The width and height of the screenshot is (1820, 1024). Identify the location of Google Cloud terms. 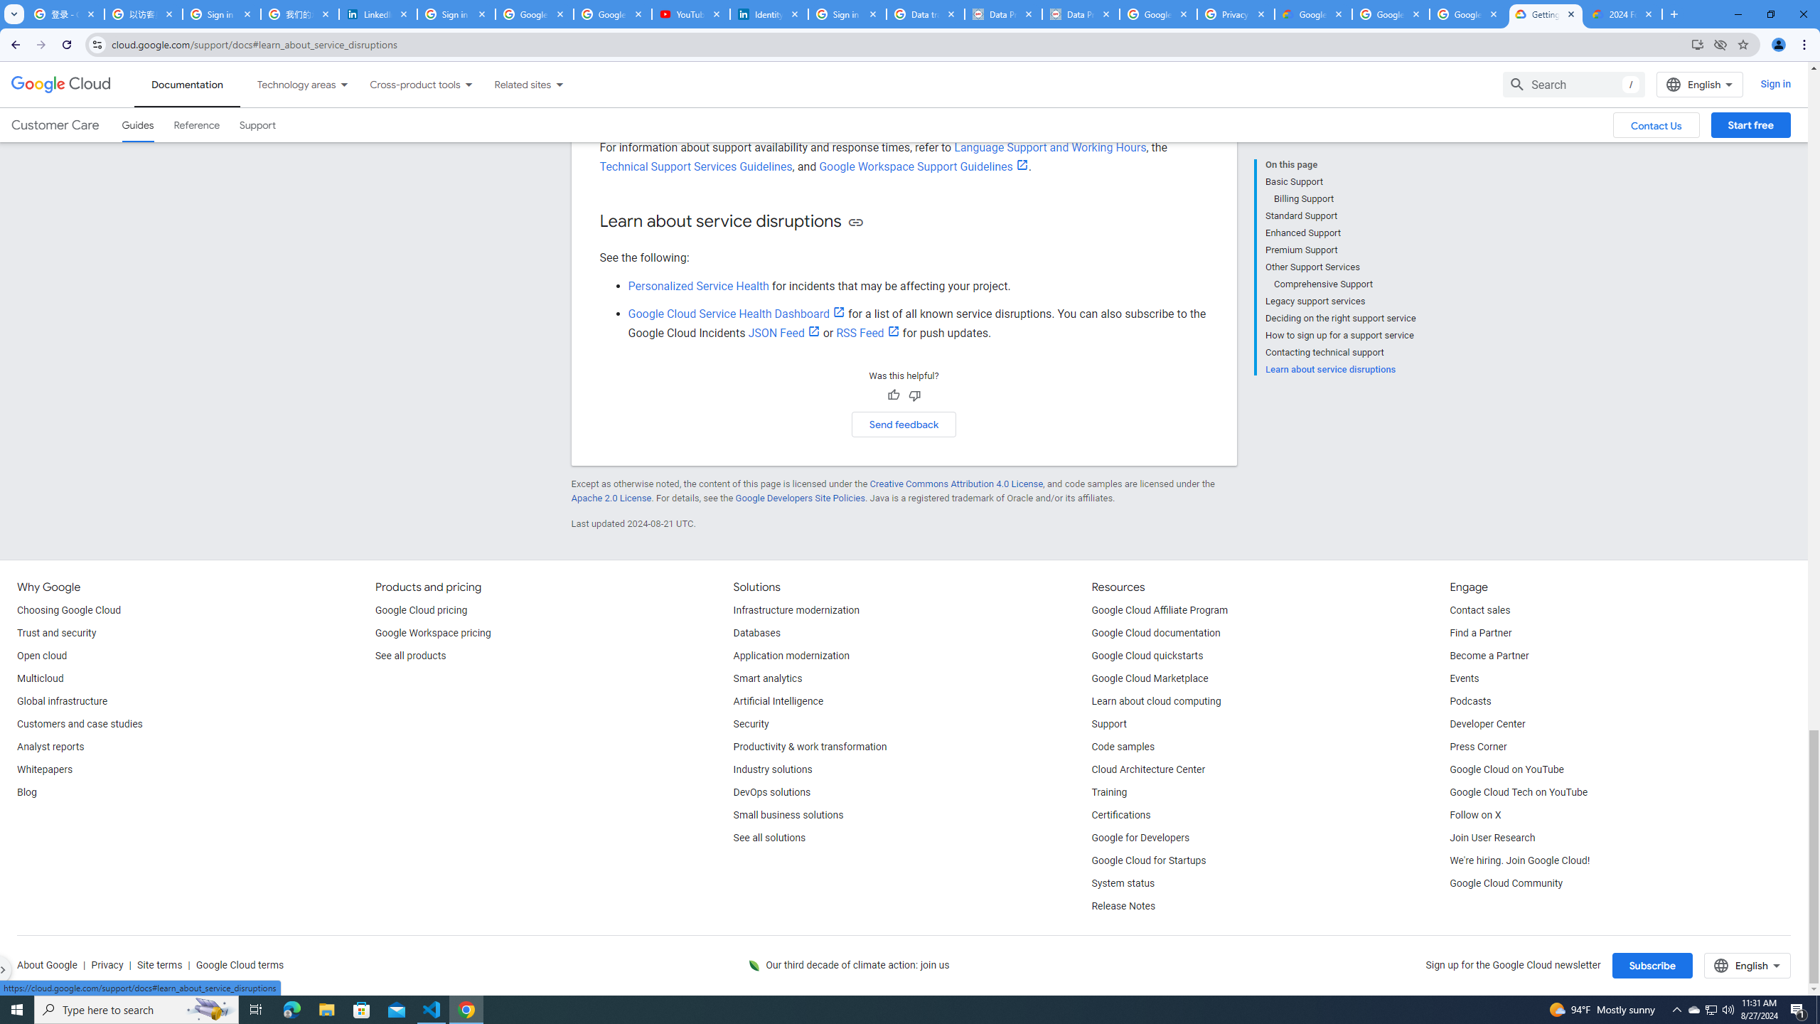
(239, 966).